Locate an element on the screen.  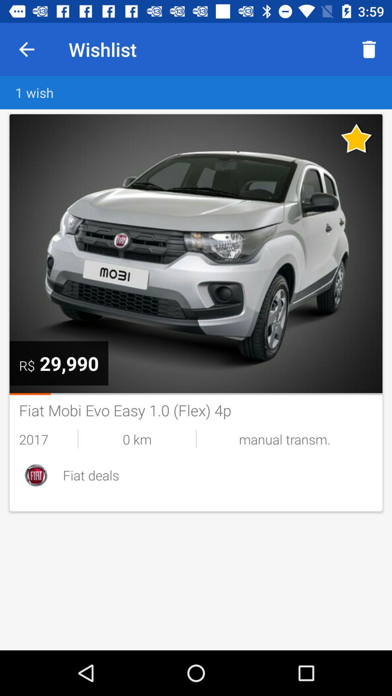
tap the icon next to the 29,990 icon is located at coordinates (27, 365).